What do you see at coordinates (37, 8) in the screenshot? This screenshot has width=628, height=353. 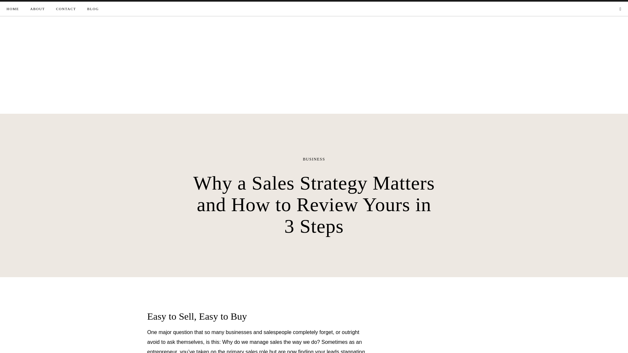 I see `ABOUT` at bounding box center [37, 8].